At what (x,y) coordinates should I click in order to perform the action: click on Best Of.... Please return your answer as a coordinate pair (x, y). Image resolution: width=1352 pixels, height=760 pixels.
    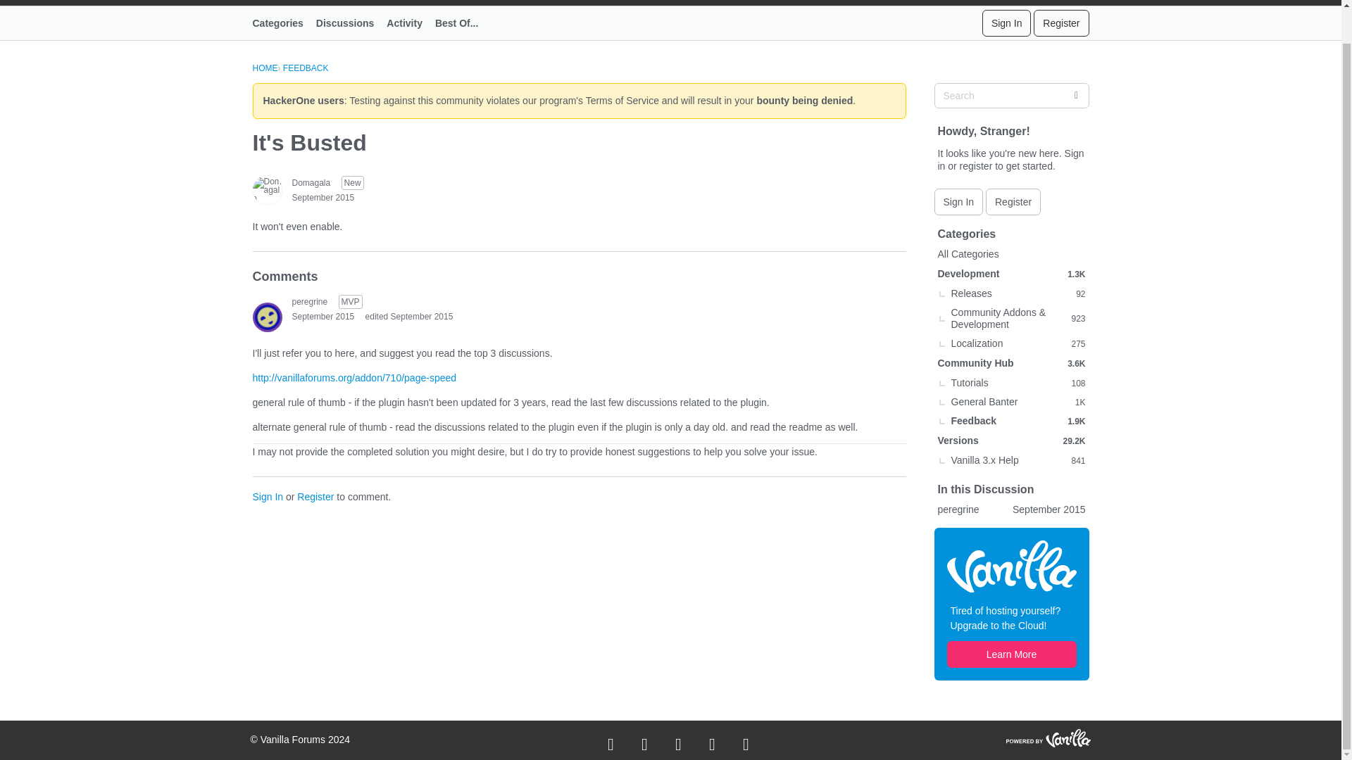
    Looking at the image, I should click on (463, 23).